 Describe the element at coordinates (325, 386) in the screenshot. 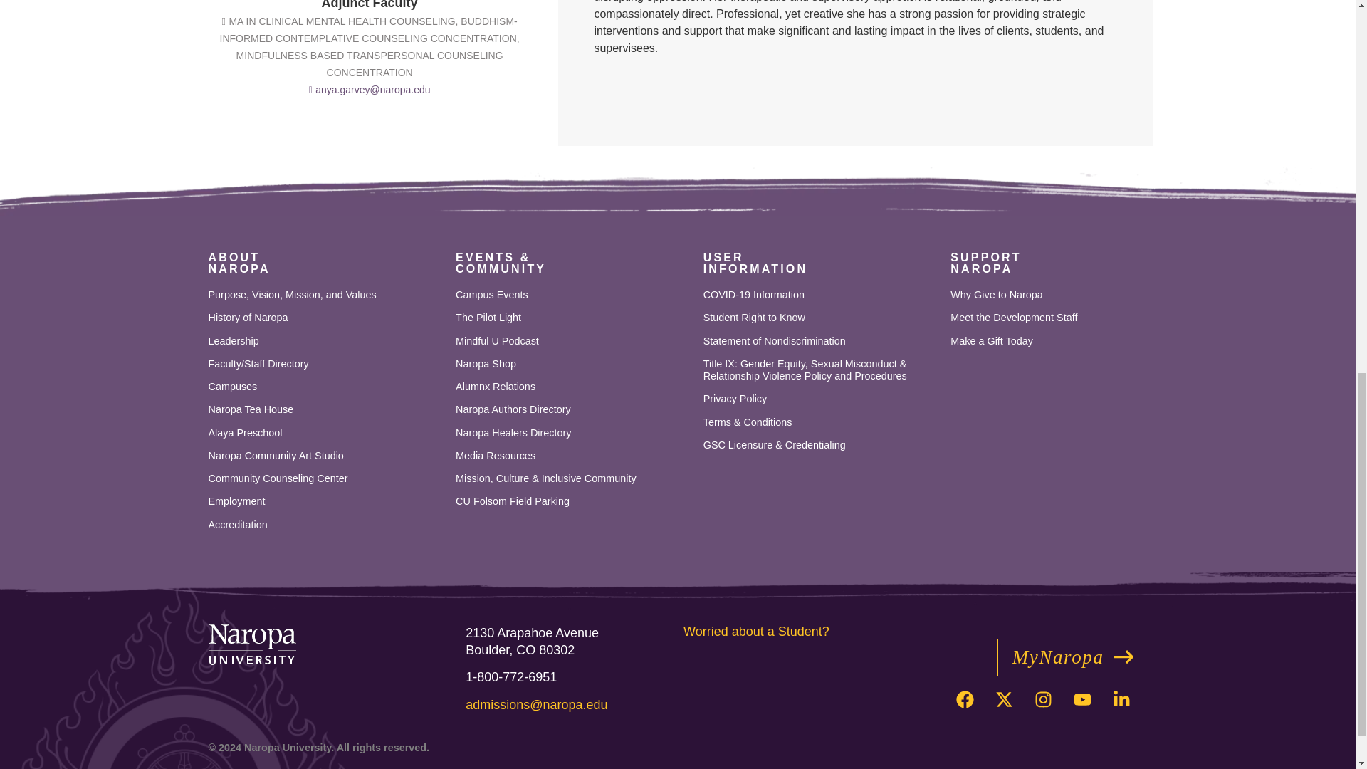

I see `Campuses` at that location.